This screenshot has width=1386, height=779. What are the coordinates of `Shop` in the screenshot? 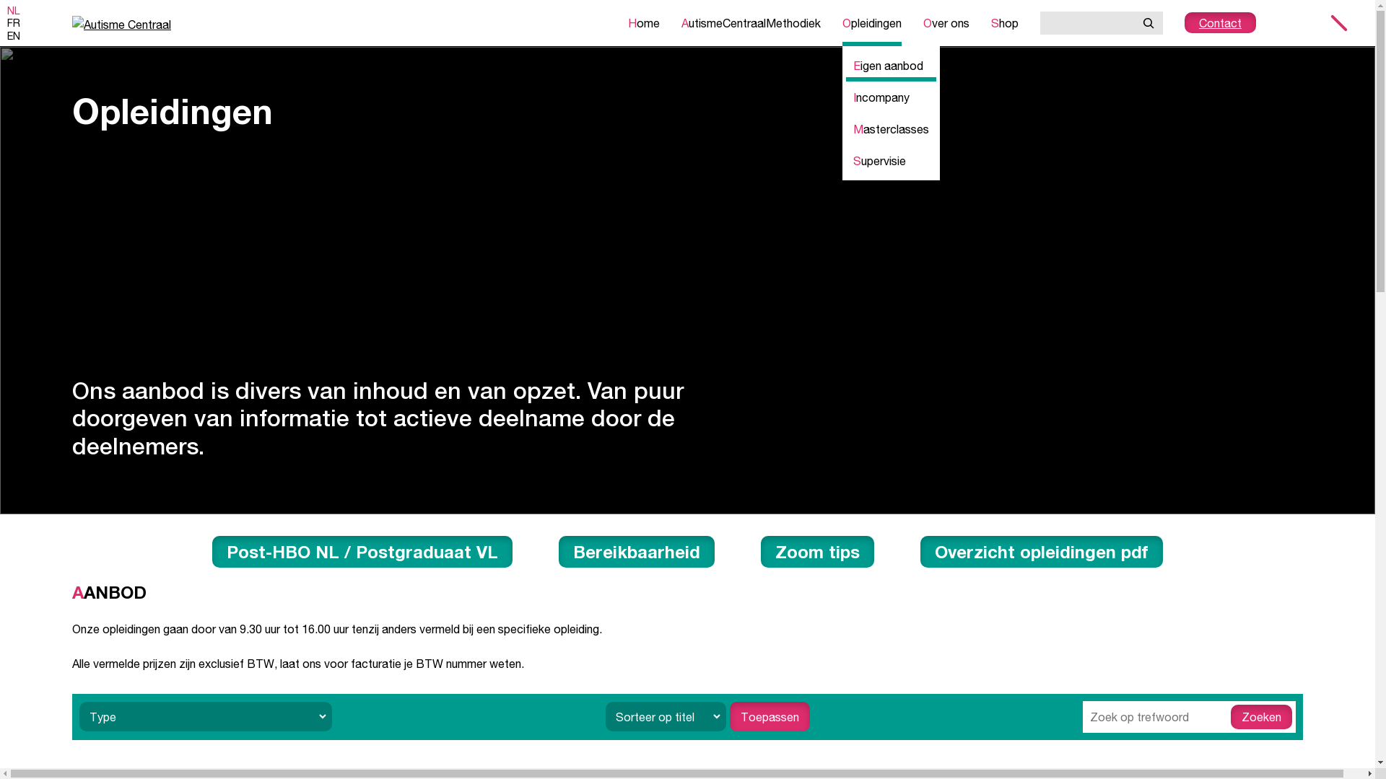 It's located at (1005, 23).